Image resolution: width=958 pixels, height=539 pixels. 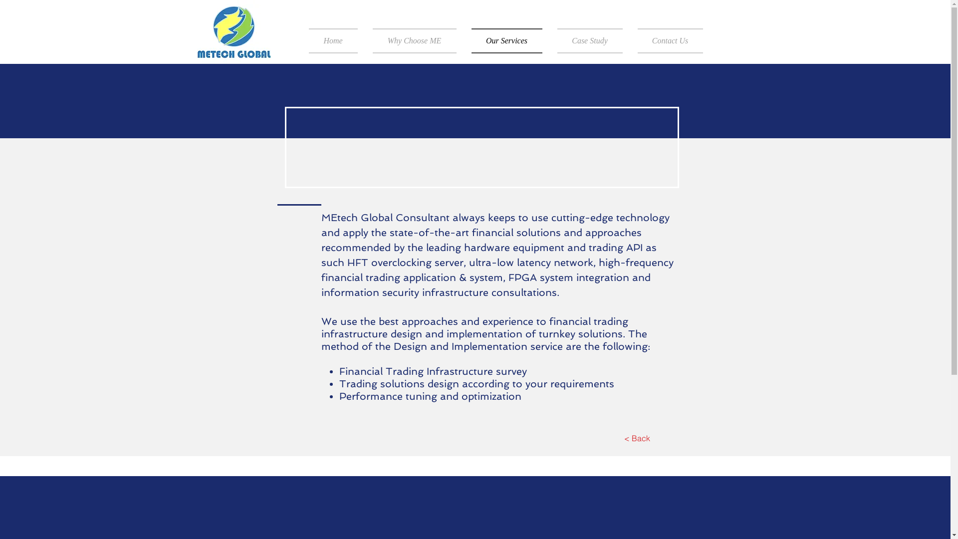 I want to click on Why Choose ME, so click(x=415, y=41).